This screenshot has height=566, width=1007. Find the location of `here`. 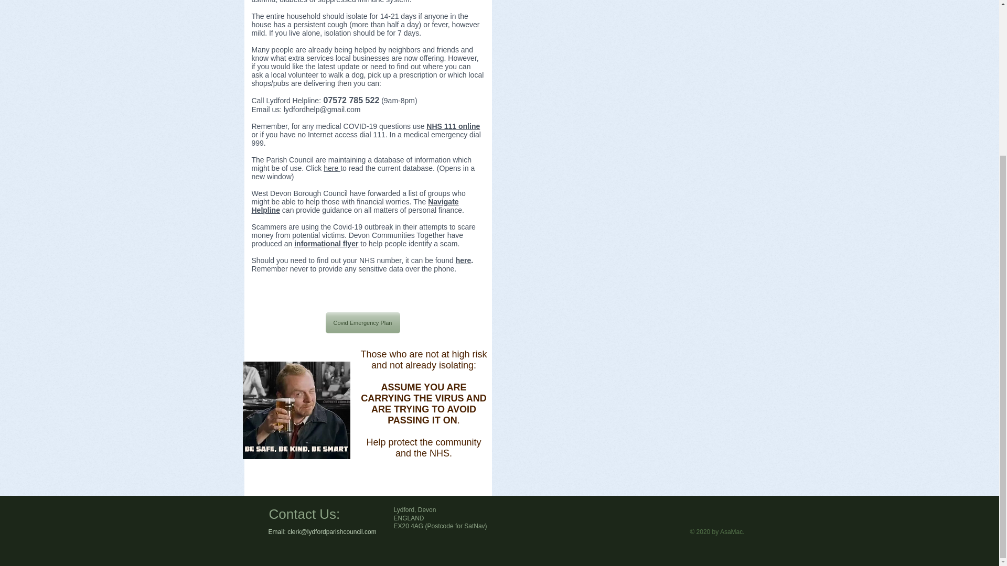

here is located at coordinates (331, 168).